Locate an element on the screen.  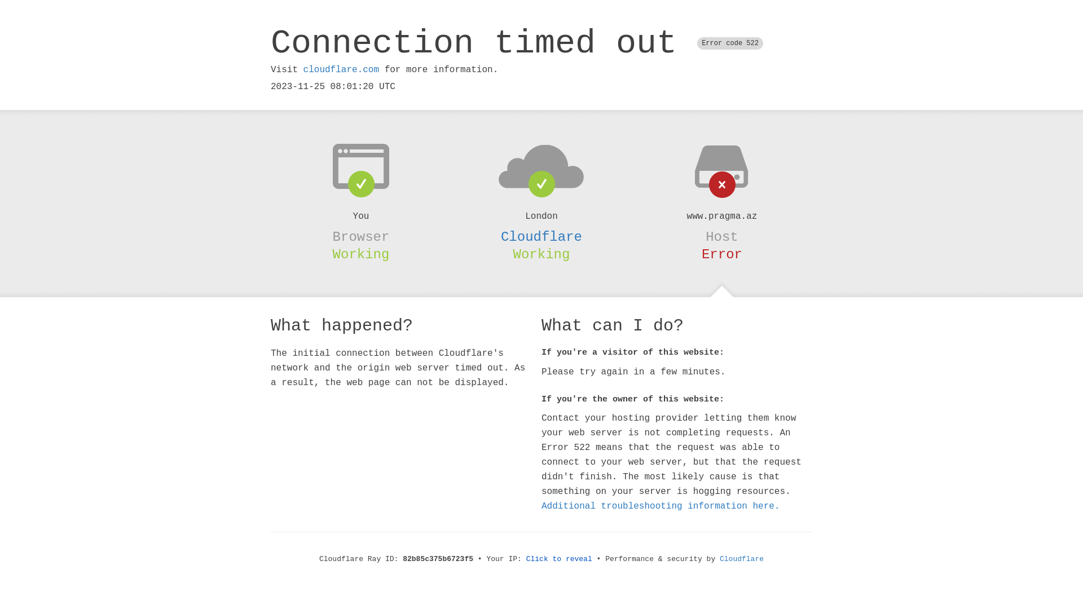
Cloudflare is located at coordinates (742, 559).